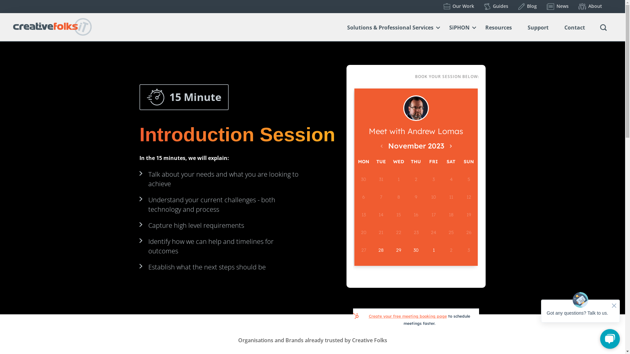 Image resolution: width=630 pixels, height=354 pixels. Describe the element at coordinates (461, 29) in the screenshot. I see `SiPHON` at that location.